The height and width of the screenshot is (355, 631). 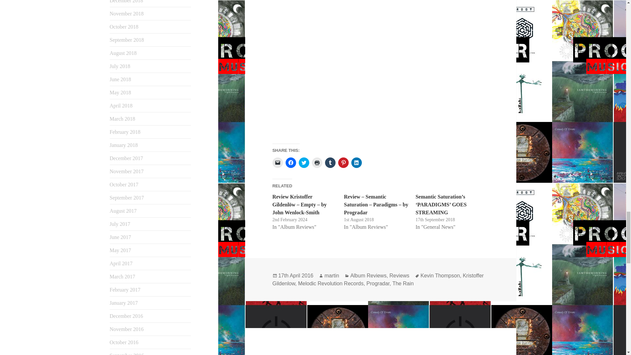 I want to click on Click to share on LinkedIn, so click(x=356, y=162).